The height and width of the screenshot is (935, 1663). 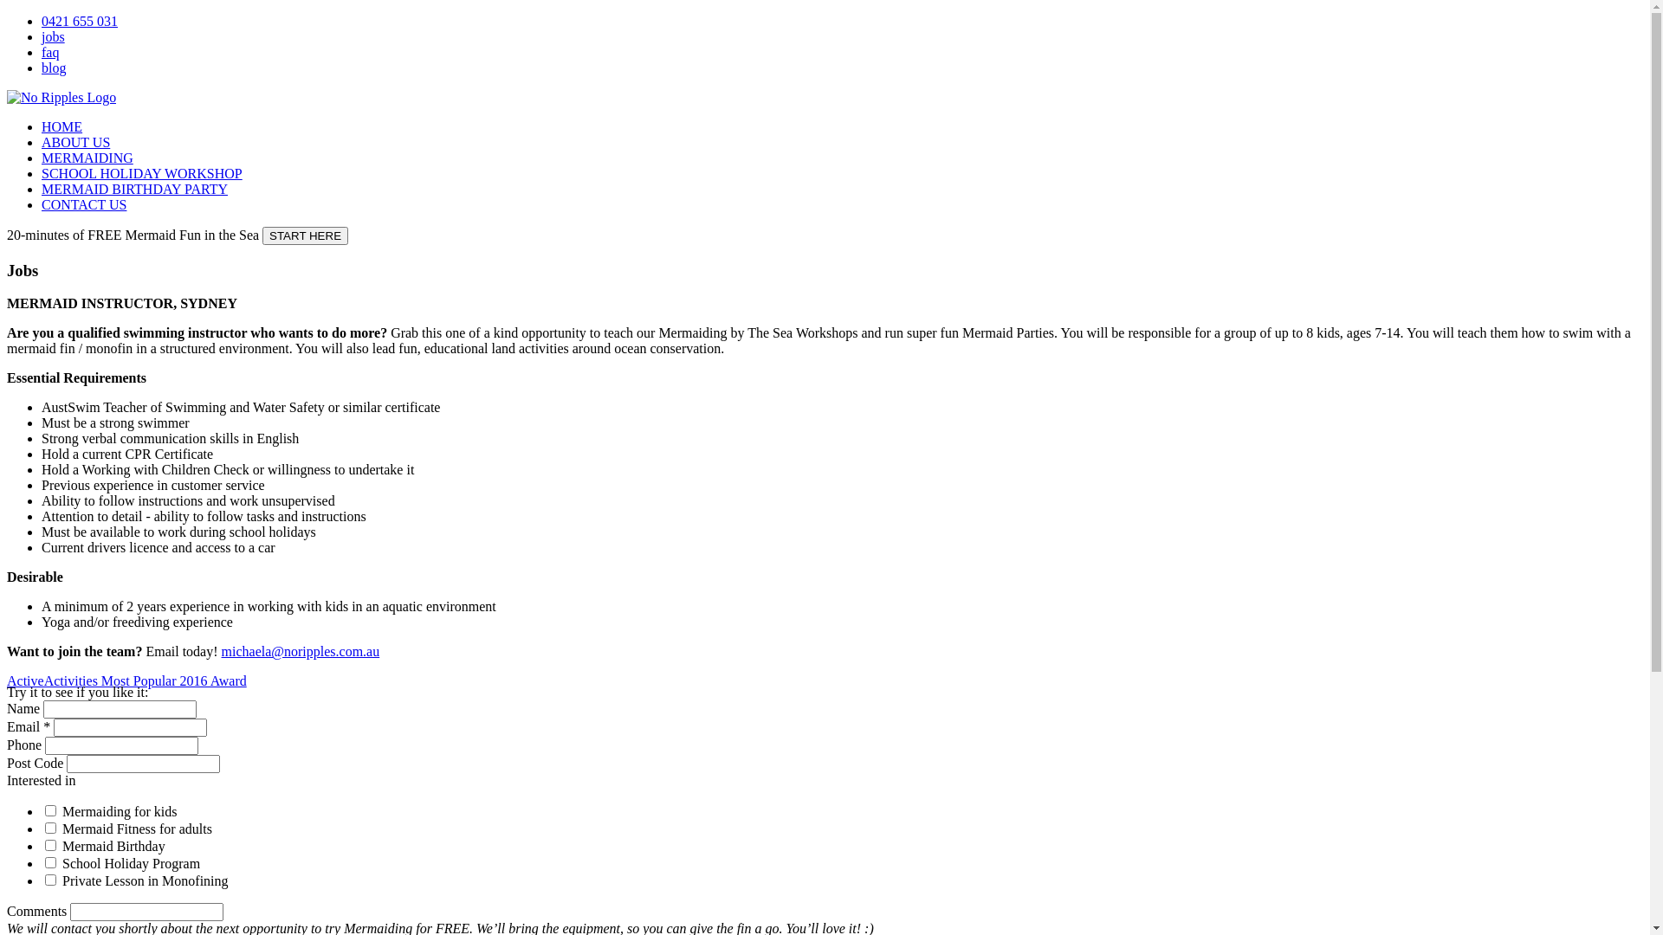 What do you see at coordinates (135, 189) in the screenshot?
I see `MERMAID BIRTHDAY PARTY` at bounding box center [135, 189].